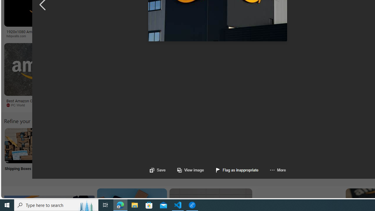 The height and width of the screenshot is (211, 375). Describe the element at coordinates (275, 105) in the screenshot. I see `thewrap.com` at that location.